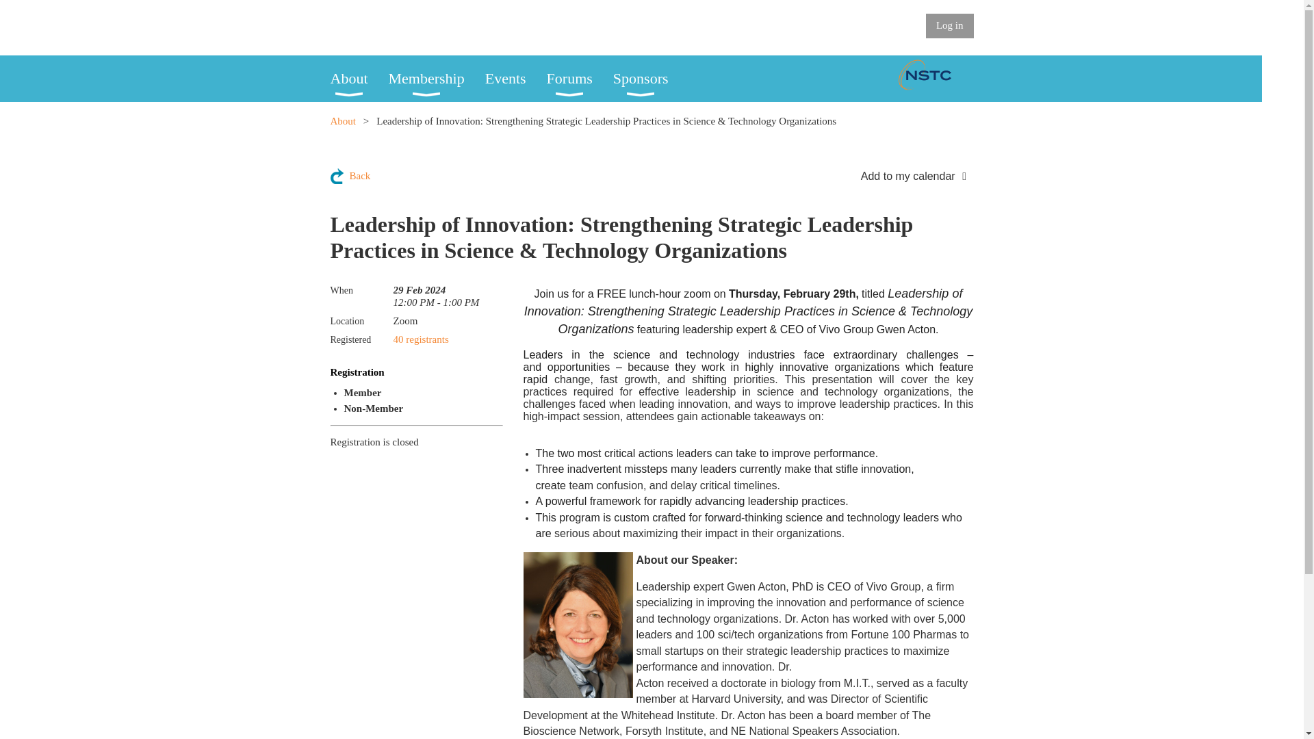  Describe the element at coordinates (515, 79) in the screenshot. I see `Events` at that location.